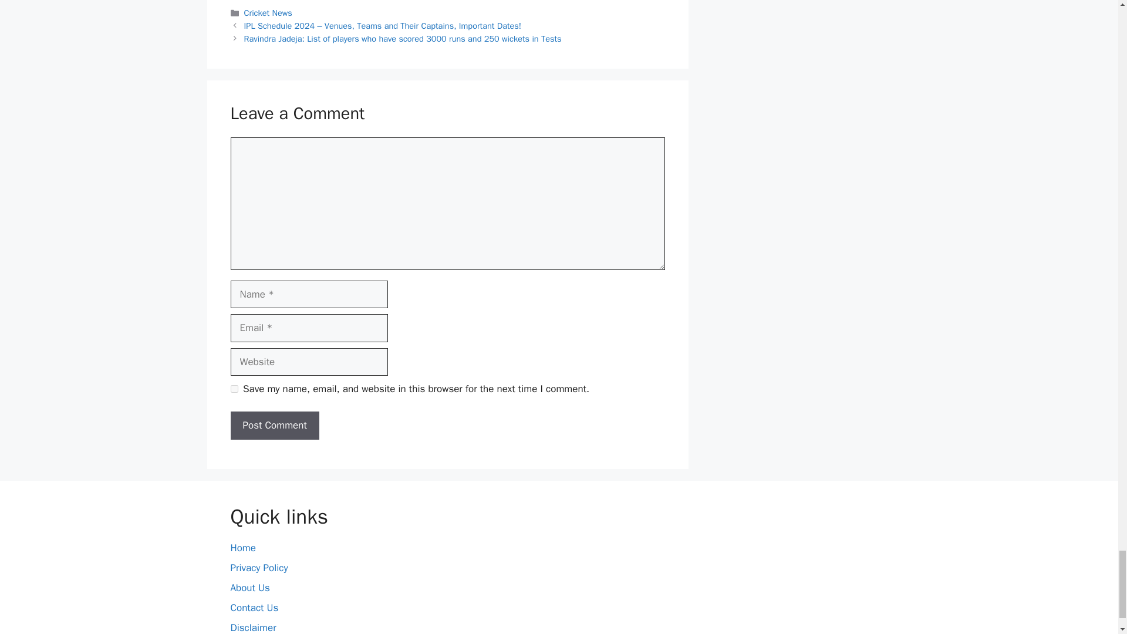 This screenshot has width=1127, height=634. I want to click on Disclaimer, so click(252, 628).